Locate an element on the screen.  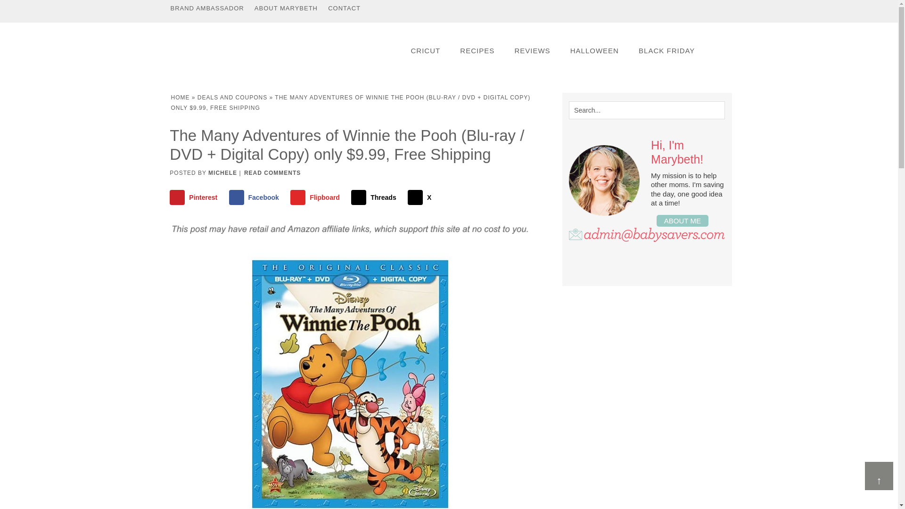
Flipboard is located at coordinates (317, 197).